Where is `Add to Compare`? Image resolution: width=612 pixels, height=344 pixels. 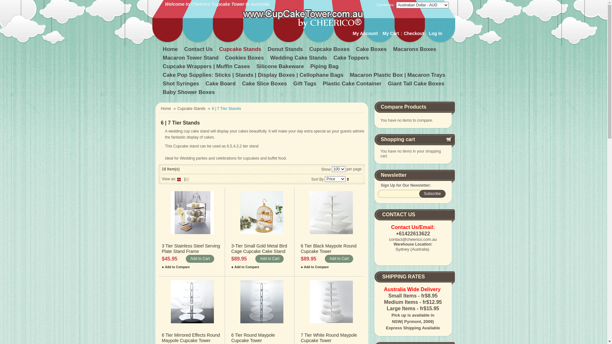 Add to Compare is located at coordinates (245, 267).